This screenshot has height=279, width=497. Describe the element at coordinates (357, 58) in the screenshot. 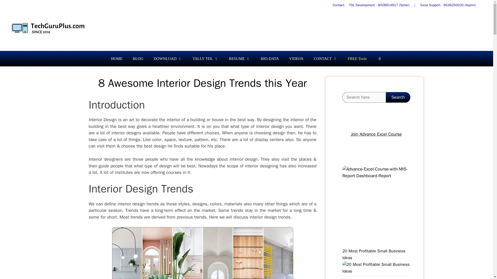

I see `FREE Tools` at that location.